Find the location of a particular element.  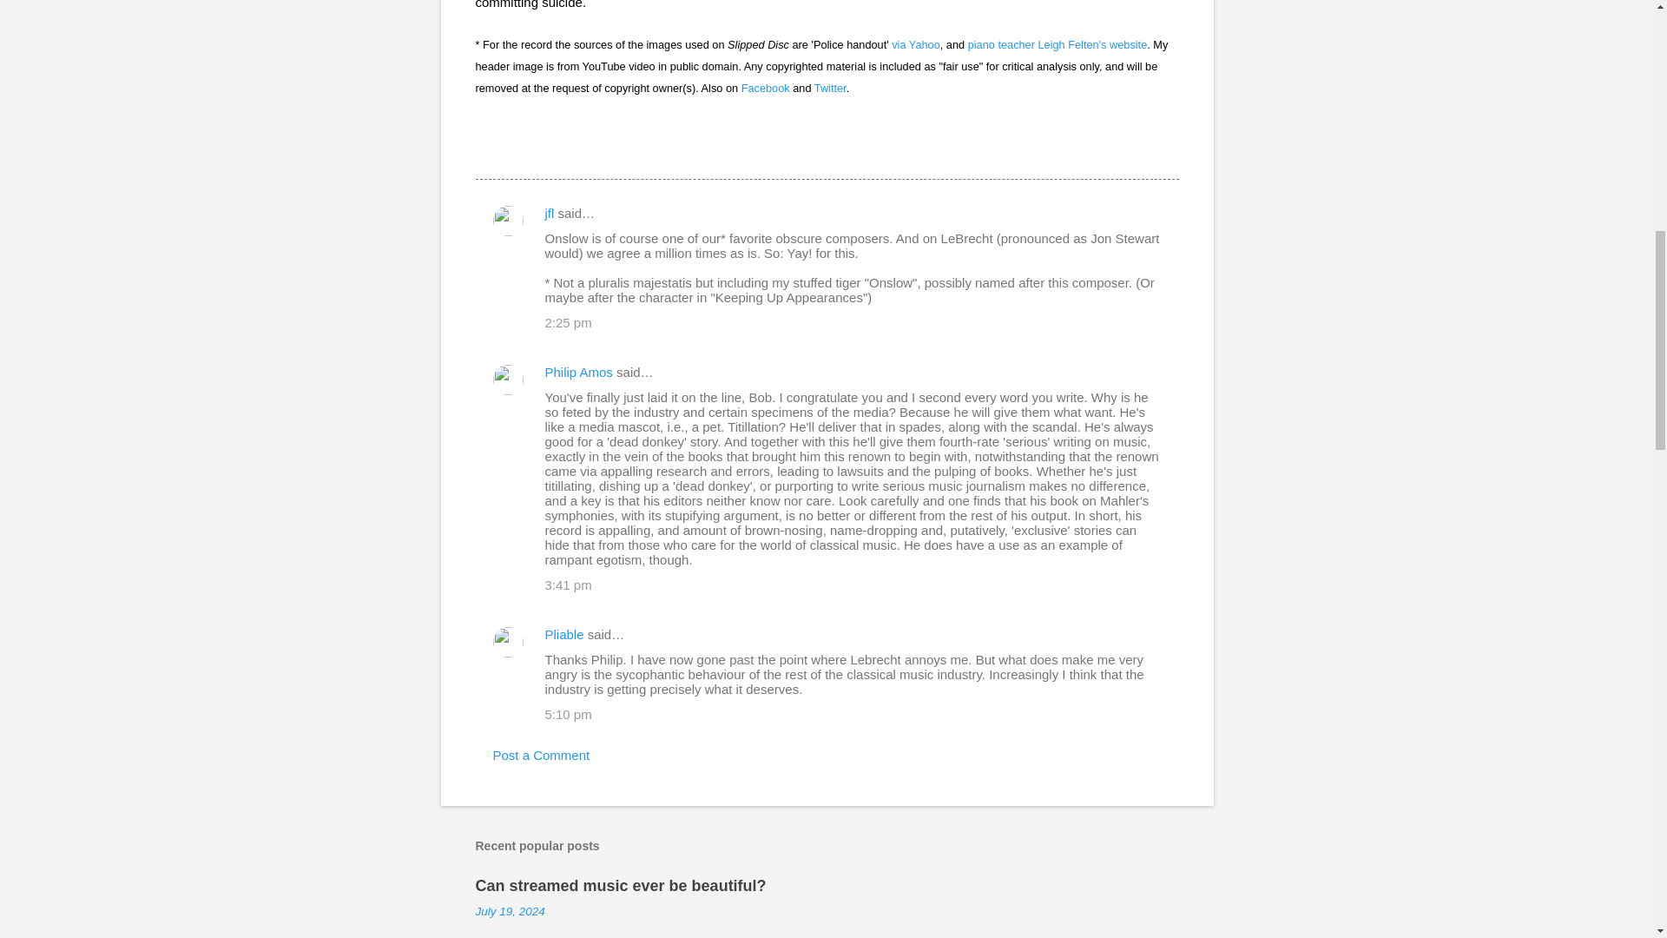

Pliable is located at coordinates (564, 634).